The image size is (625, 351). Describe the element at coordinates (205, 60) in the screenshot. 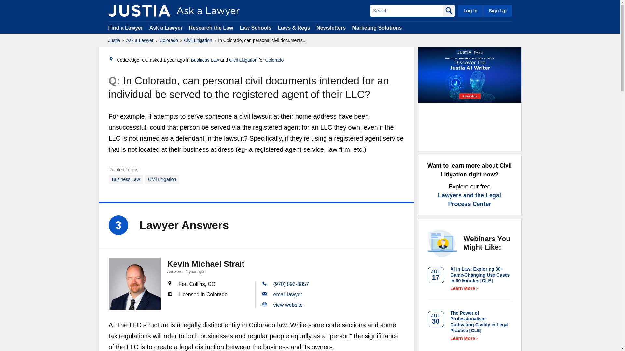

I see `Business Law` at that location.